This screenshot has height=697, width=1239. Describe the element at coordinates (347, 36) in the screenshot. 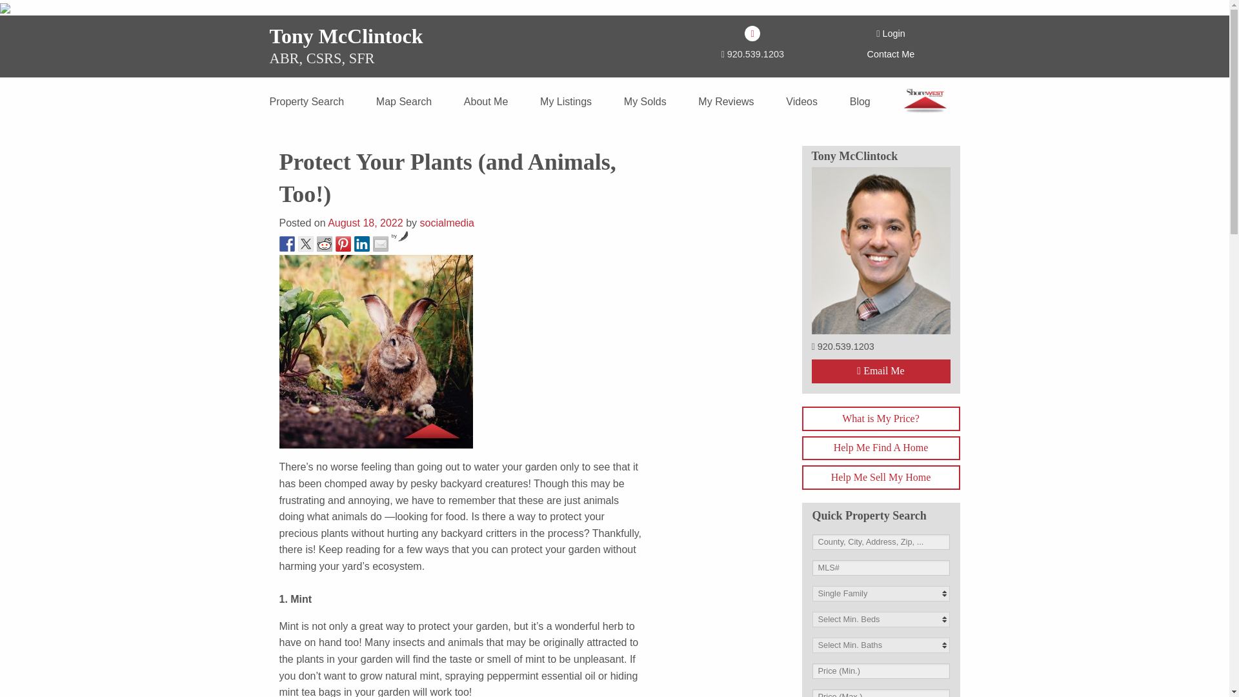

I see `Tony McClintock` at that location.